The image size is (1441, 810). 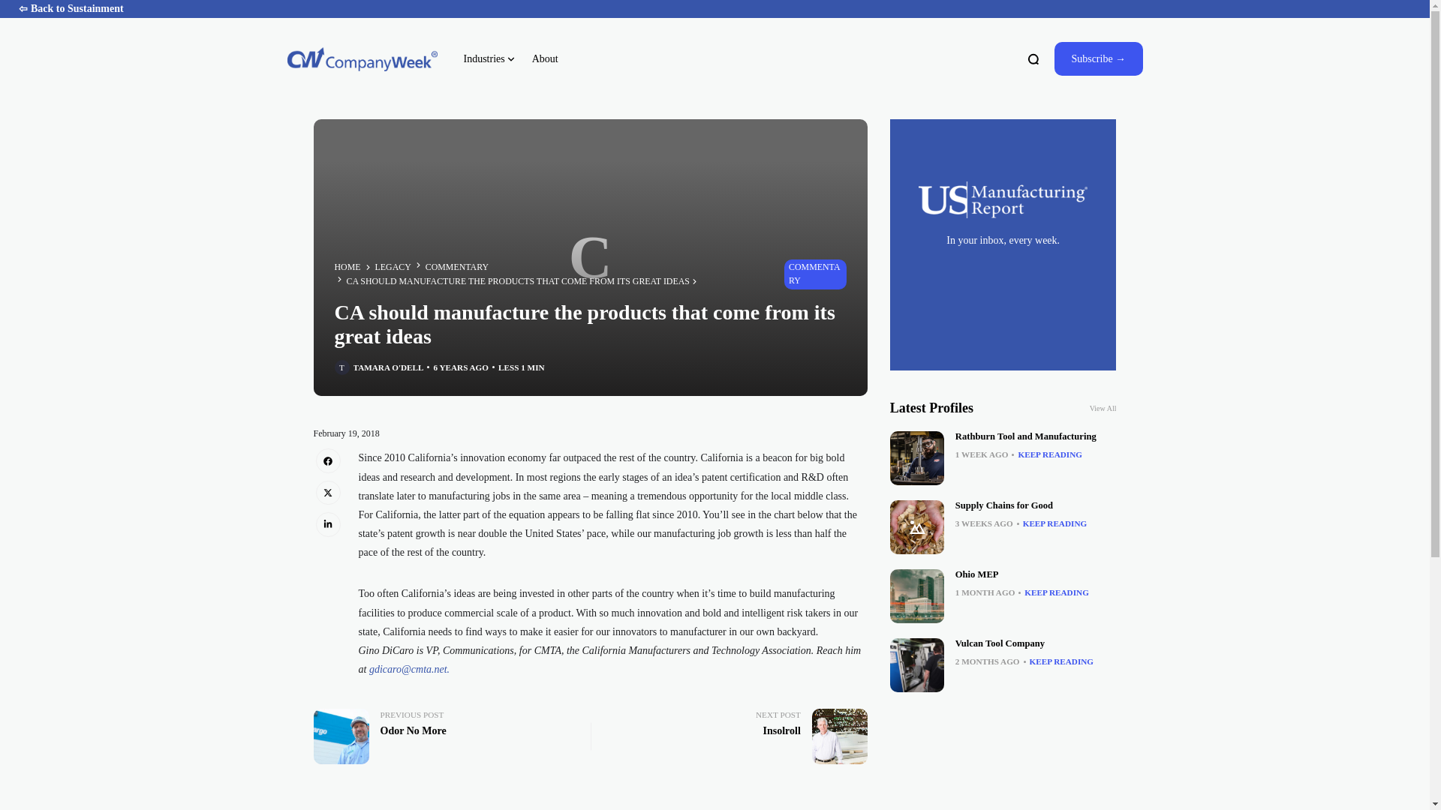 I want to click on Rathburn Tool and Manufacturing, so click(x=917, y=457).